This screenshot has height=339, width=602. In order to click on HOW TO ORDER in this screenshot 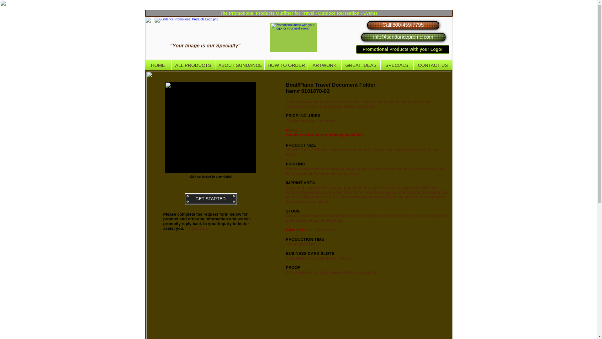, I will do `click(286, 65)`.